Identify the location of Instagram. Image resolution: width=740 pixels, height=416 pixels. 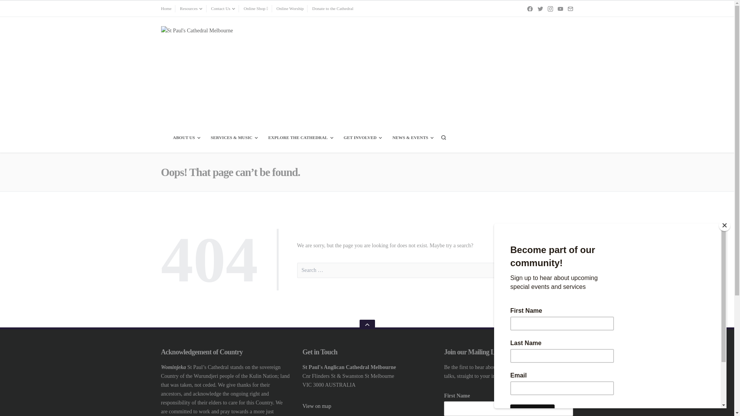
(550, 8).